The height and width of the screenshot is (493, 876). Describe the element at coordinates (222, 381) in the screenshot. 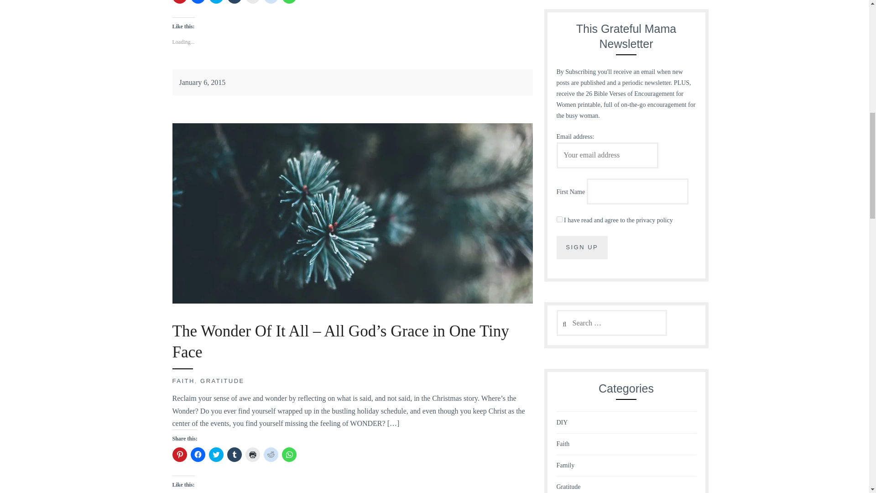

I see `GRATITUDE` at that location.